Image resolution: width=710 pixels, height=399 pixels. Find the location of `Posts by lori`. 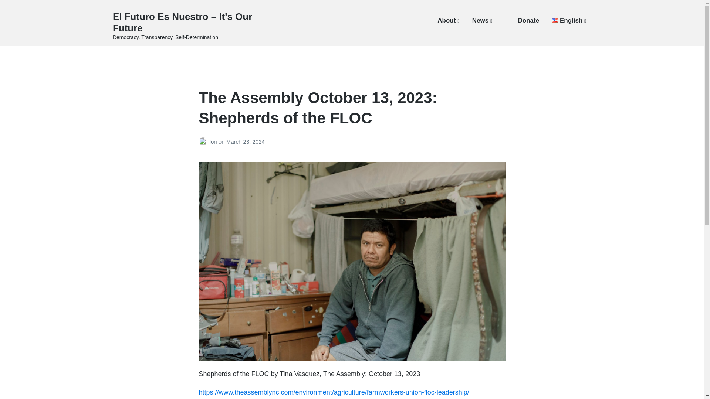

Posts by lori is located at coordinates (204, 141).